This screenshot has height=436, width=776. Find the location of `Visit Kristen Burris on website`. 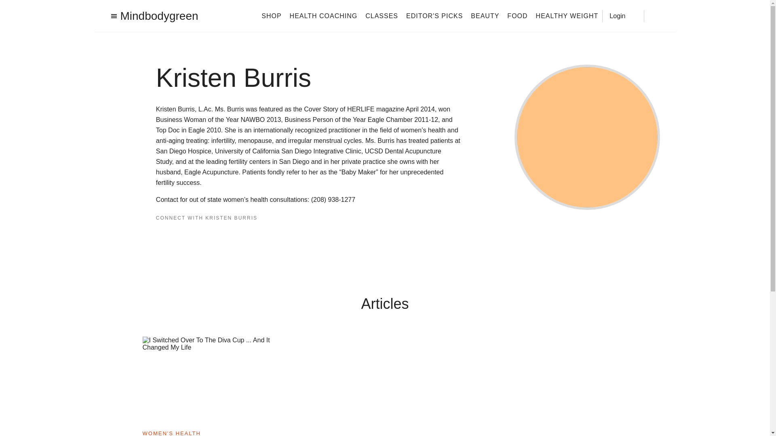

Visit Kristen Burris on website is located at coordinates (177, 233).